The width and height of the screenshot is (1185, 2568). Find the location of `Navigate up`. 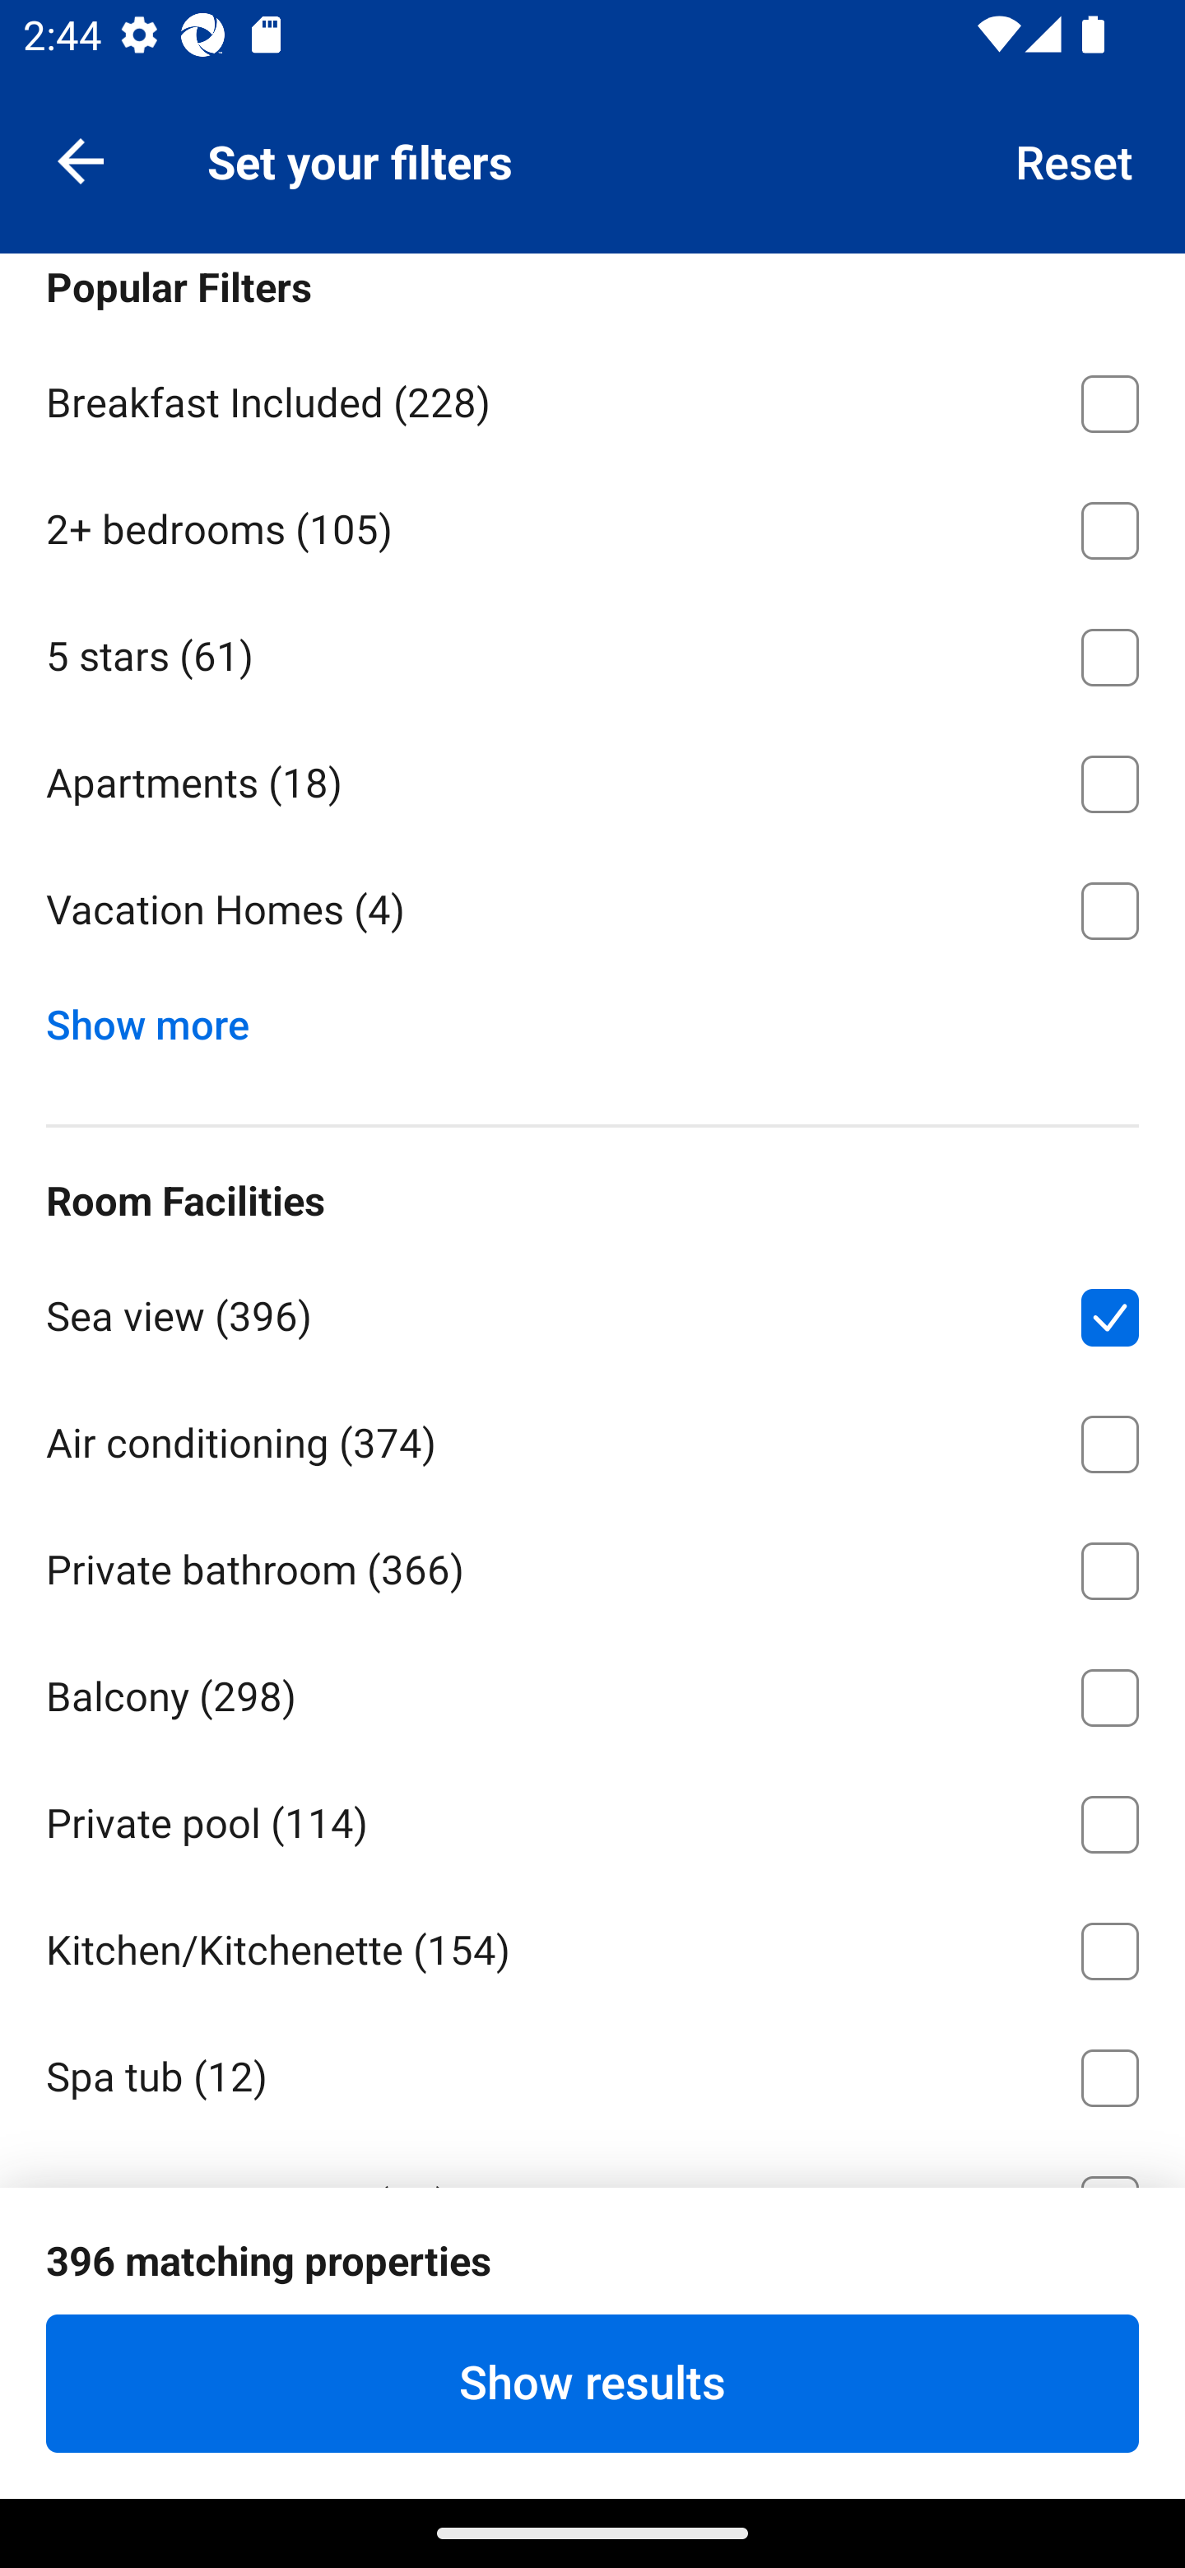

Navigate up is located at coordinates (81, 160).